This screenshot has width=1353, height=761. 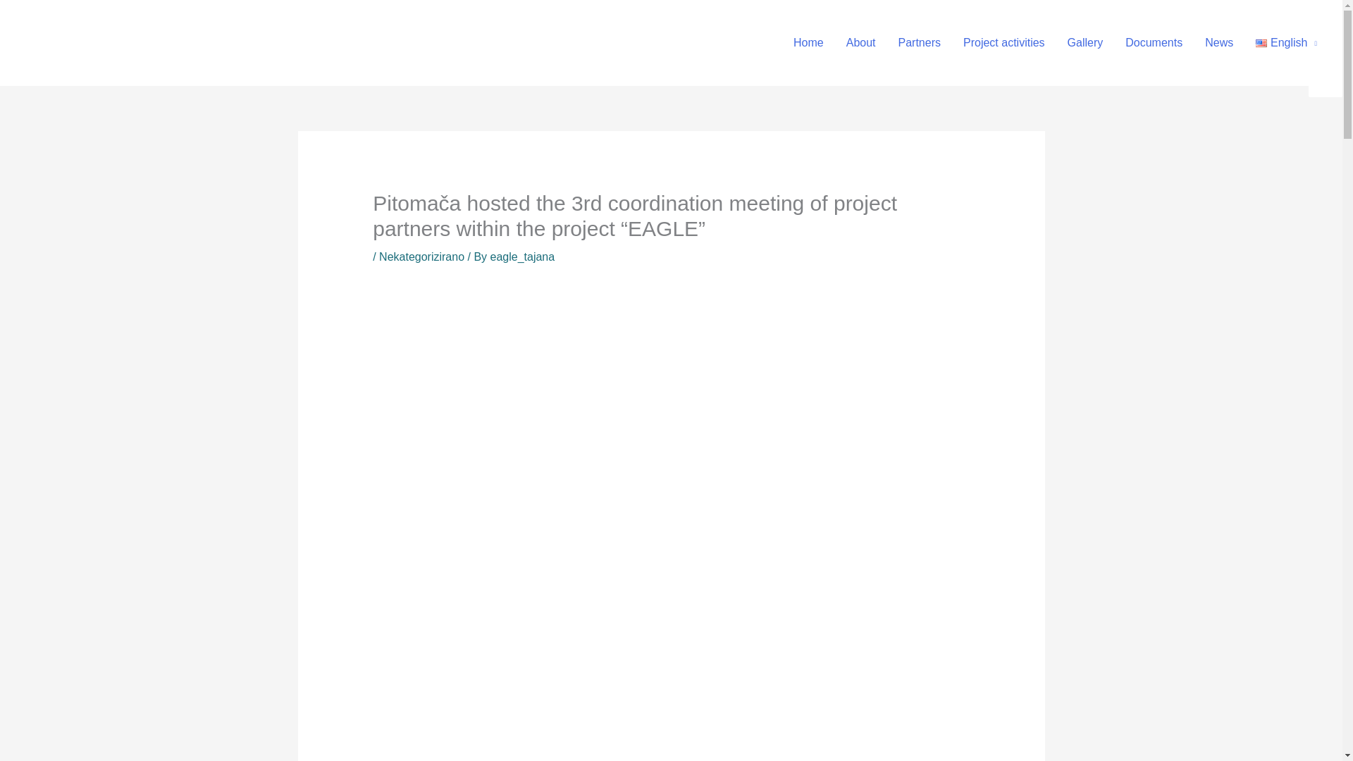 I want to click on English, so click(x=1287, y=42).